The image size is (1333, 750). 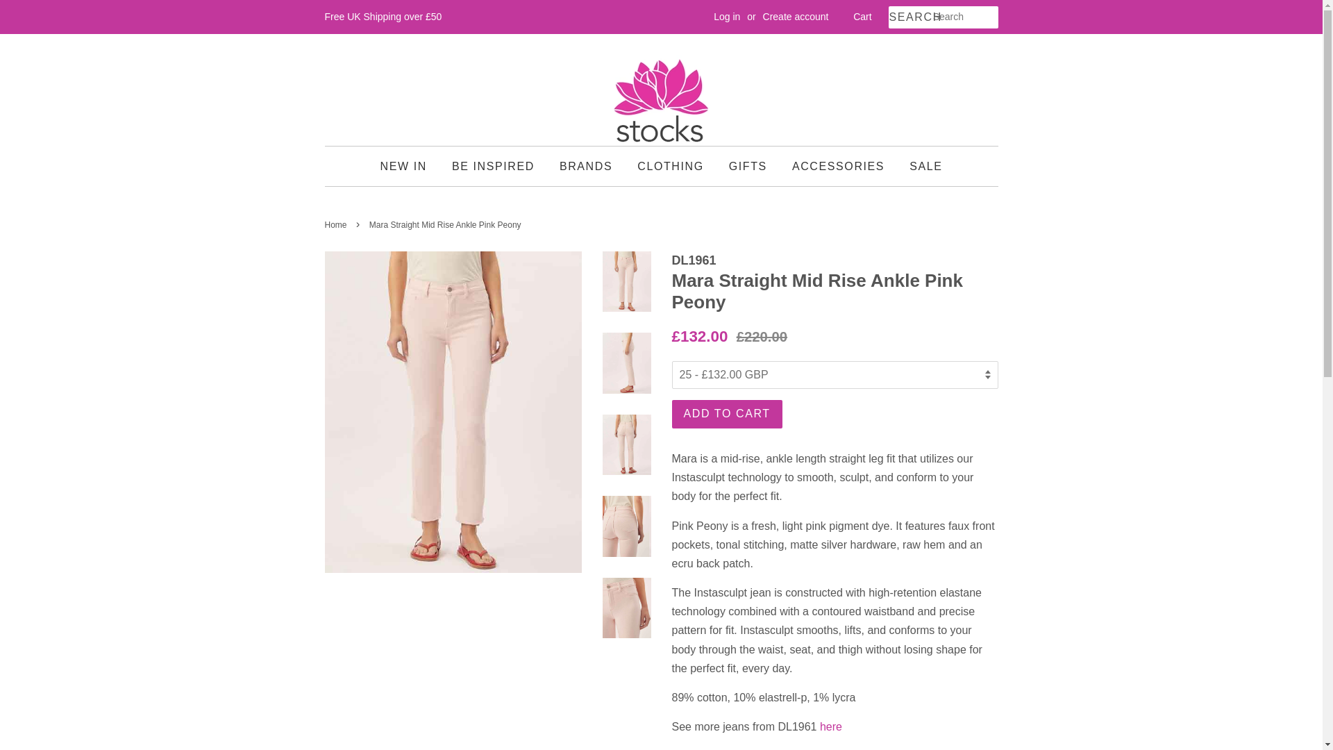 I want to click on Log in, so click(x=726, y=17).